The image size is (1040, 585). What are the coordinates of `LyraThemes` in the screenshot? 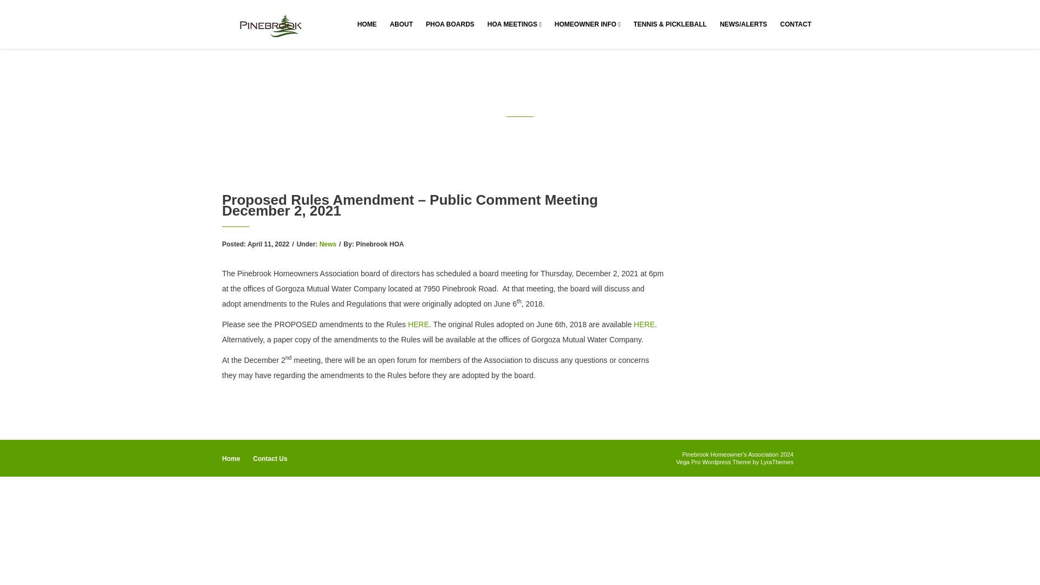 It's located at (777, 461).